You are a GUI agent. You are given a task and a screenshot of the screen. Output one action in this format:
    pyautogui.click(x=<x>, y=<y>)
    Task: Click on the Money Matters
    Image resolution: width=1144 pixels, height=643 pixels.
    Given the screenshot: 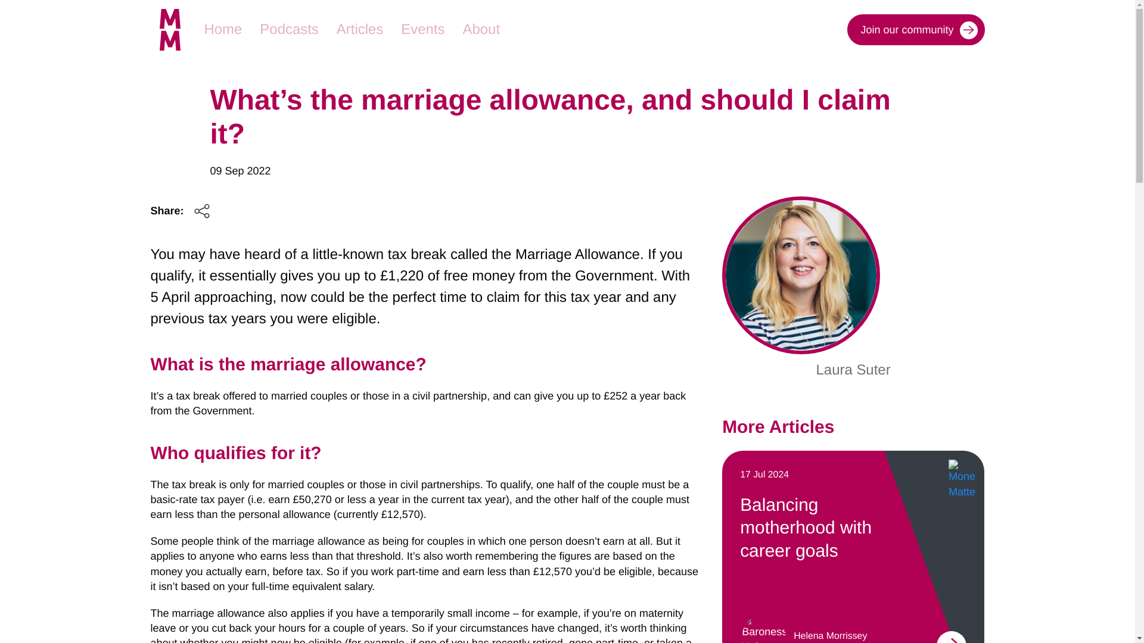 What is the action you would take?
    pyautogui.click(x=223, y=29)
    